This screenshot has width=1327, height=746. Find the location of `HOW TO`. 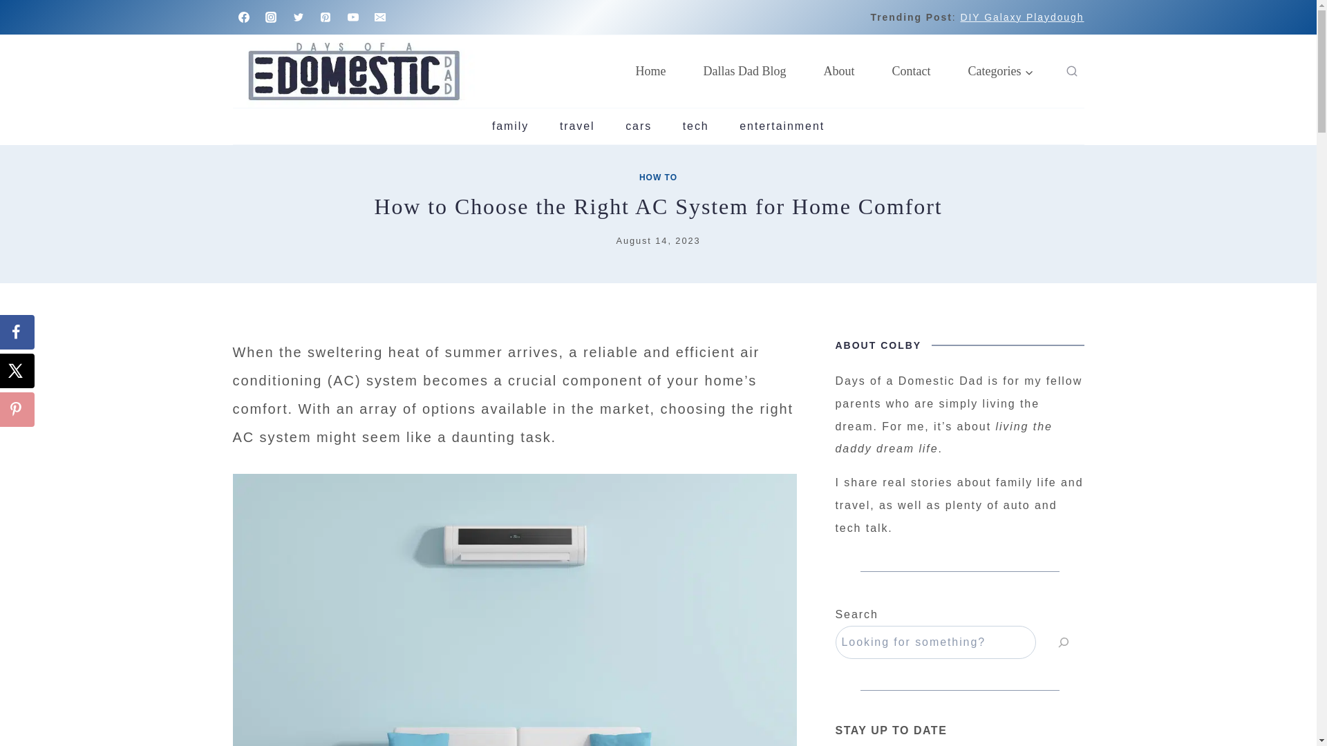

HOW TO is located at coordinates (658, 177).